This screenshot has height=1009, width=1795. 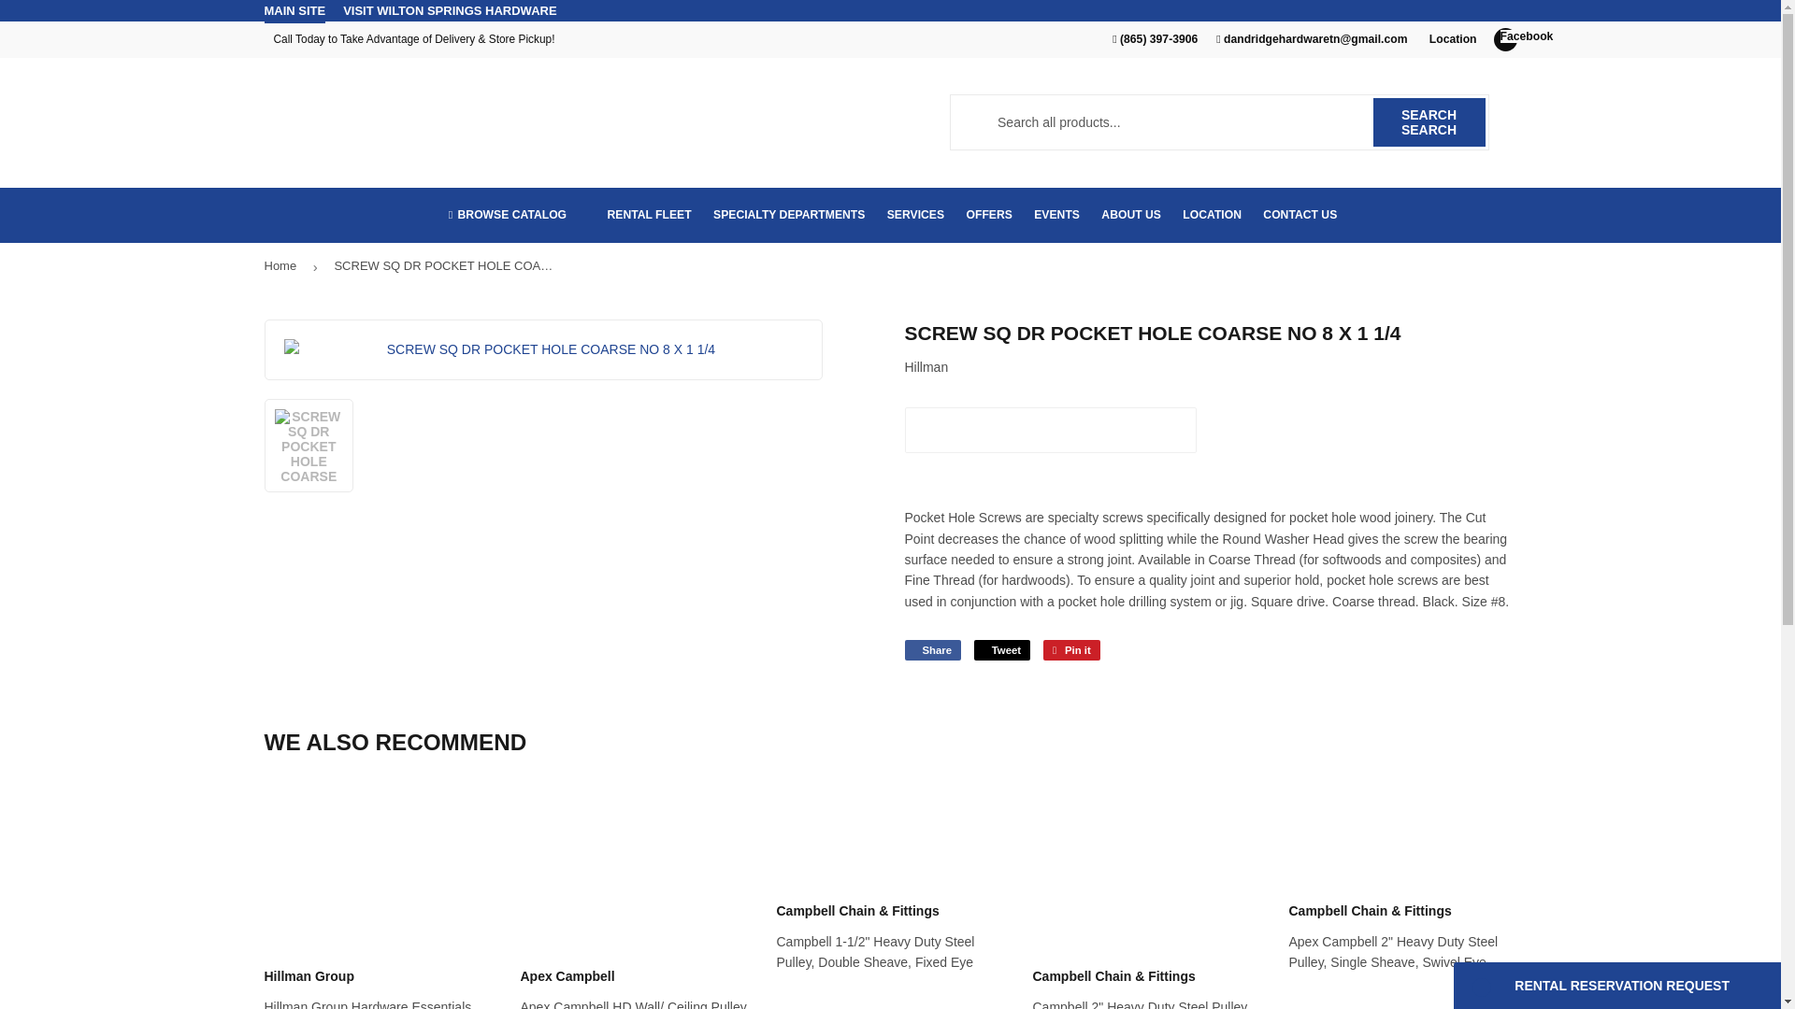 I want to click on Open Product Zoom, so click(x=544, y=348).